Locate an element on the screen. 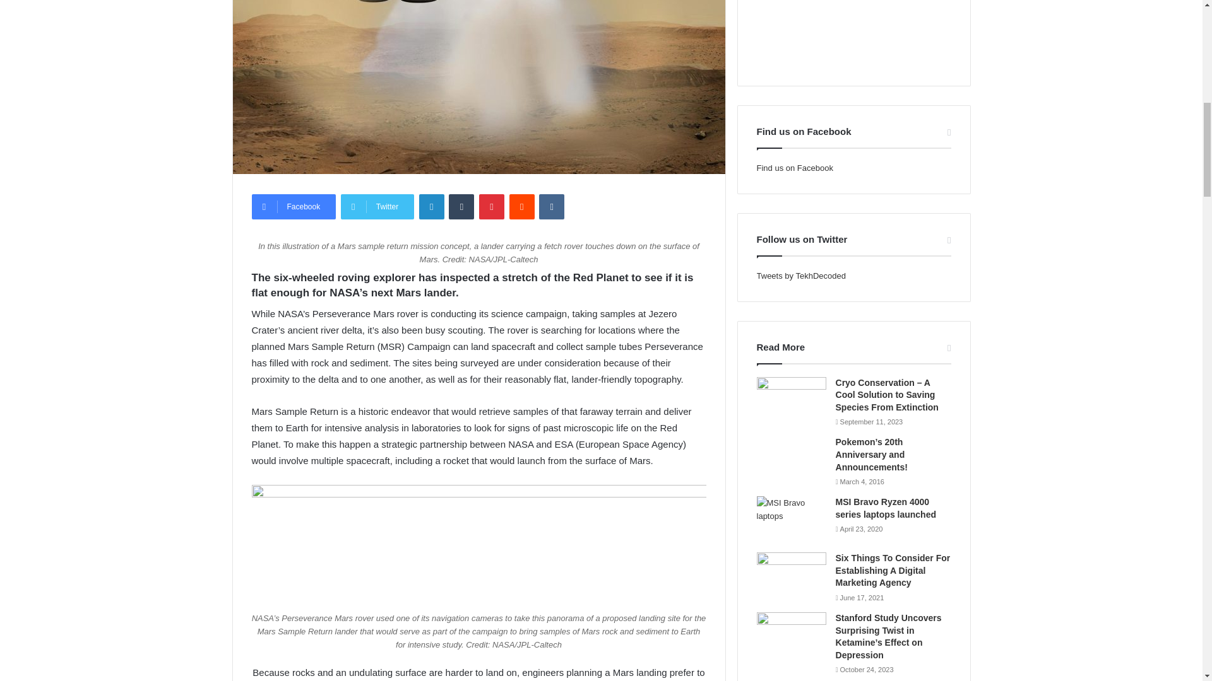 The width and height of the screenshot is (1212, 681). Twitter is located at coordinates (377, 206).